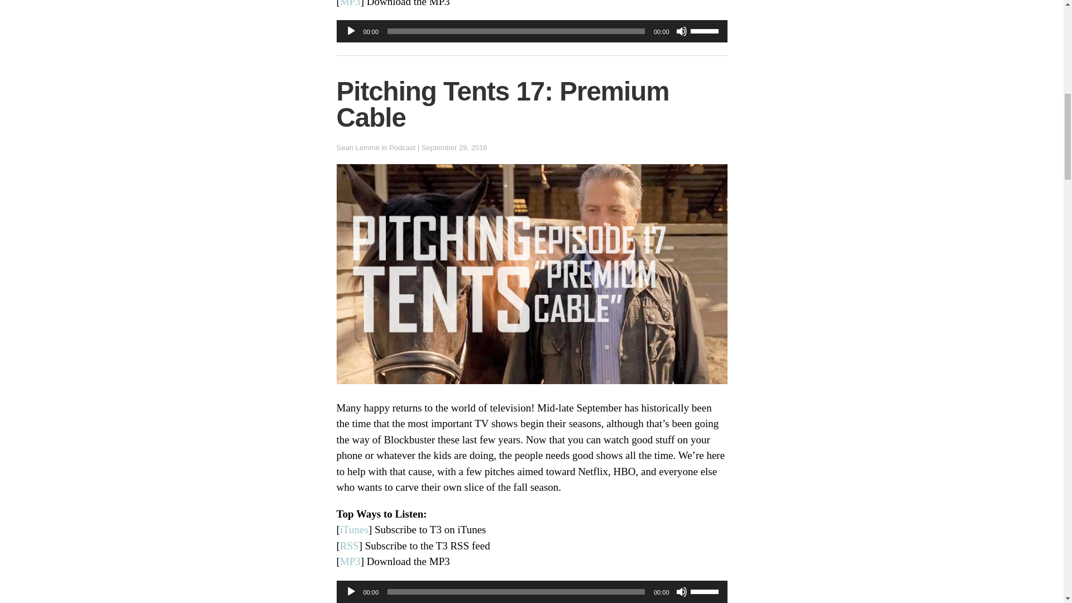 This screenshot has height=603, width=1072. Describe the element at coordinates (357, 147) in the screenshot. I see `View all posts by Sean Lemme` at that location.